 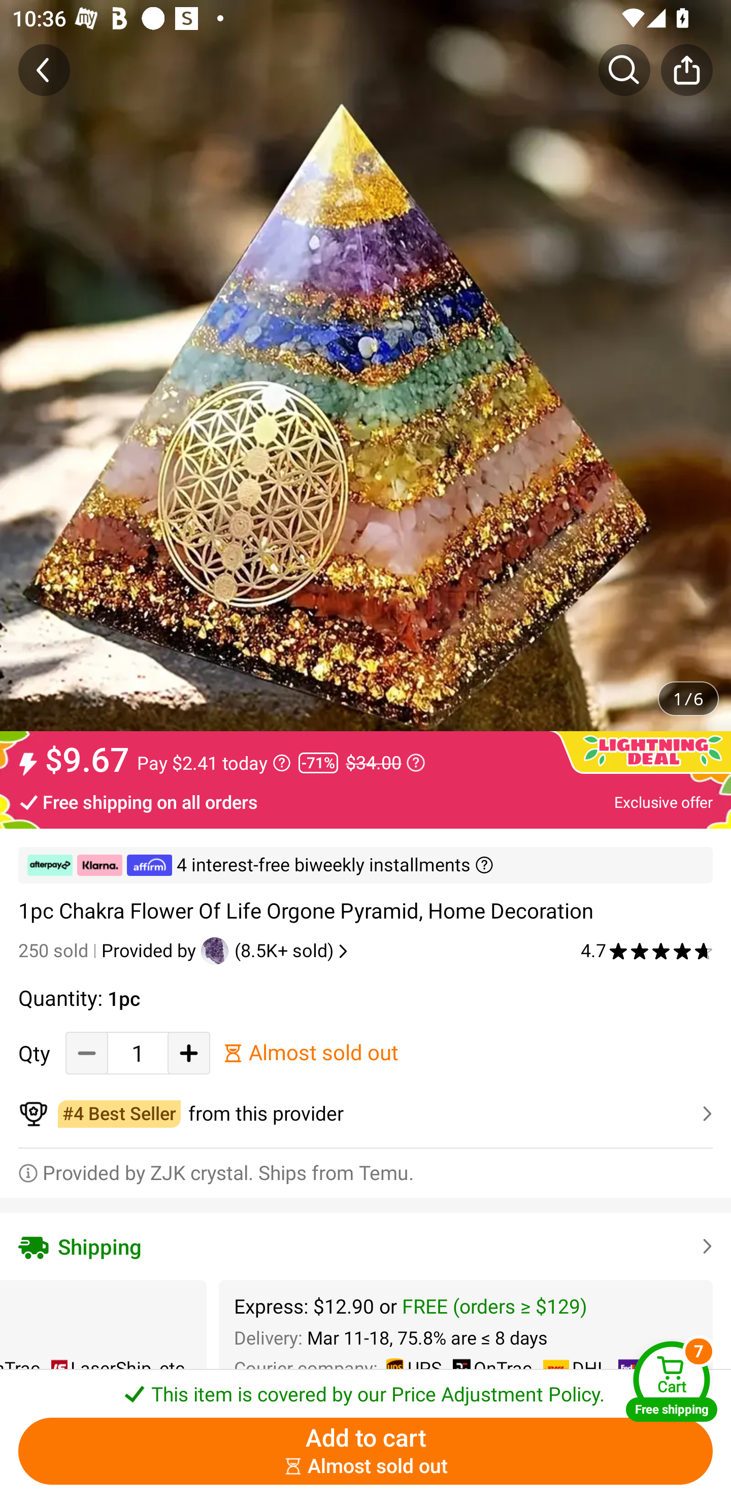 What do you see at coordinates (189, 1053) in the screenshot?
I see `Add Quantity button` at bounding box center [189, 1053].